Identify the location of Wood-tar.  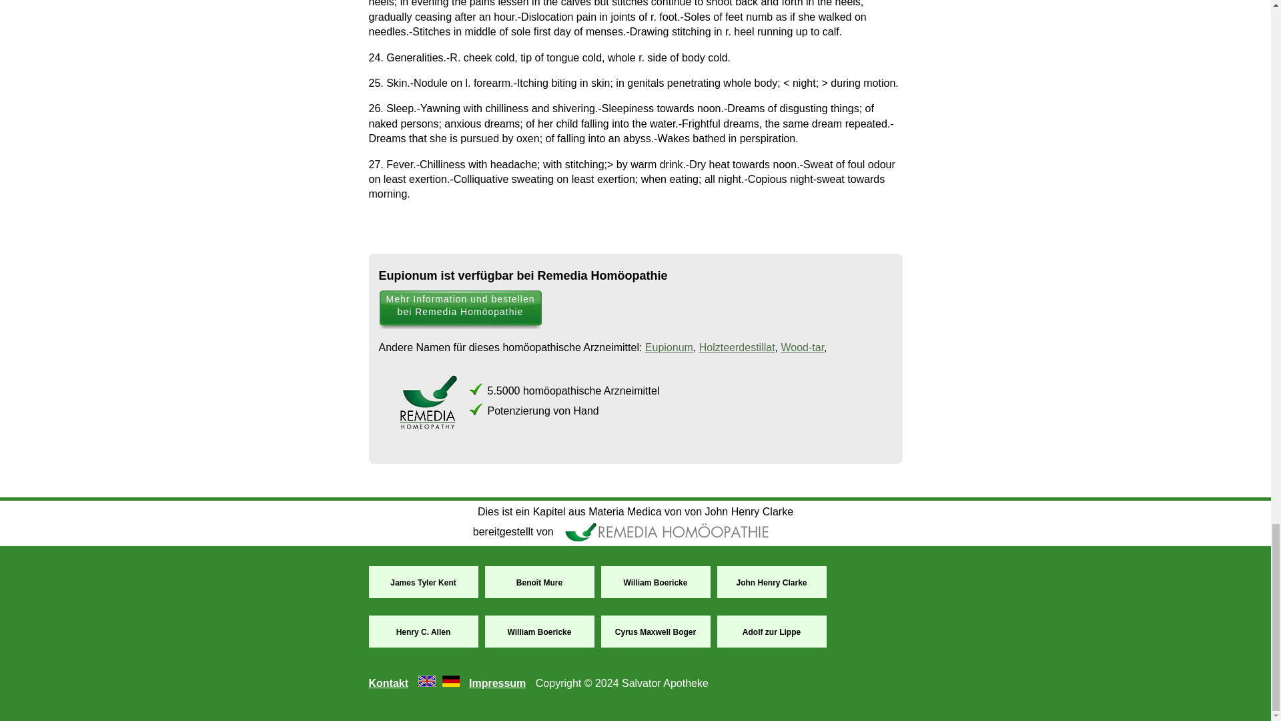
(802, 347).